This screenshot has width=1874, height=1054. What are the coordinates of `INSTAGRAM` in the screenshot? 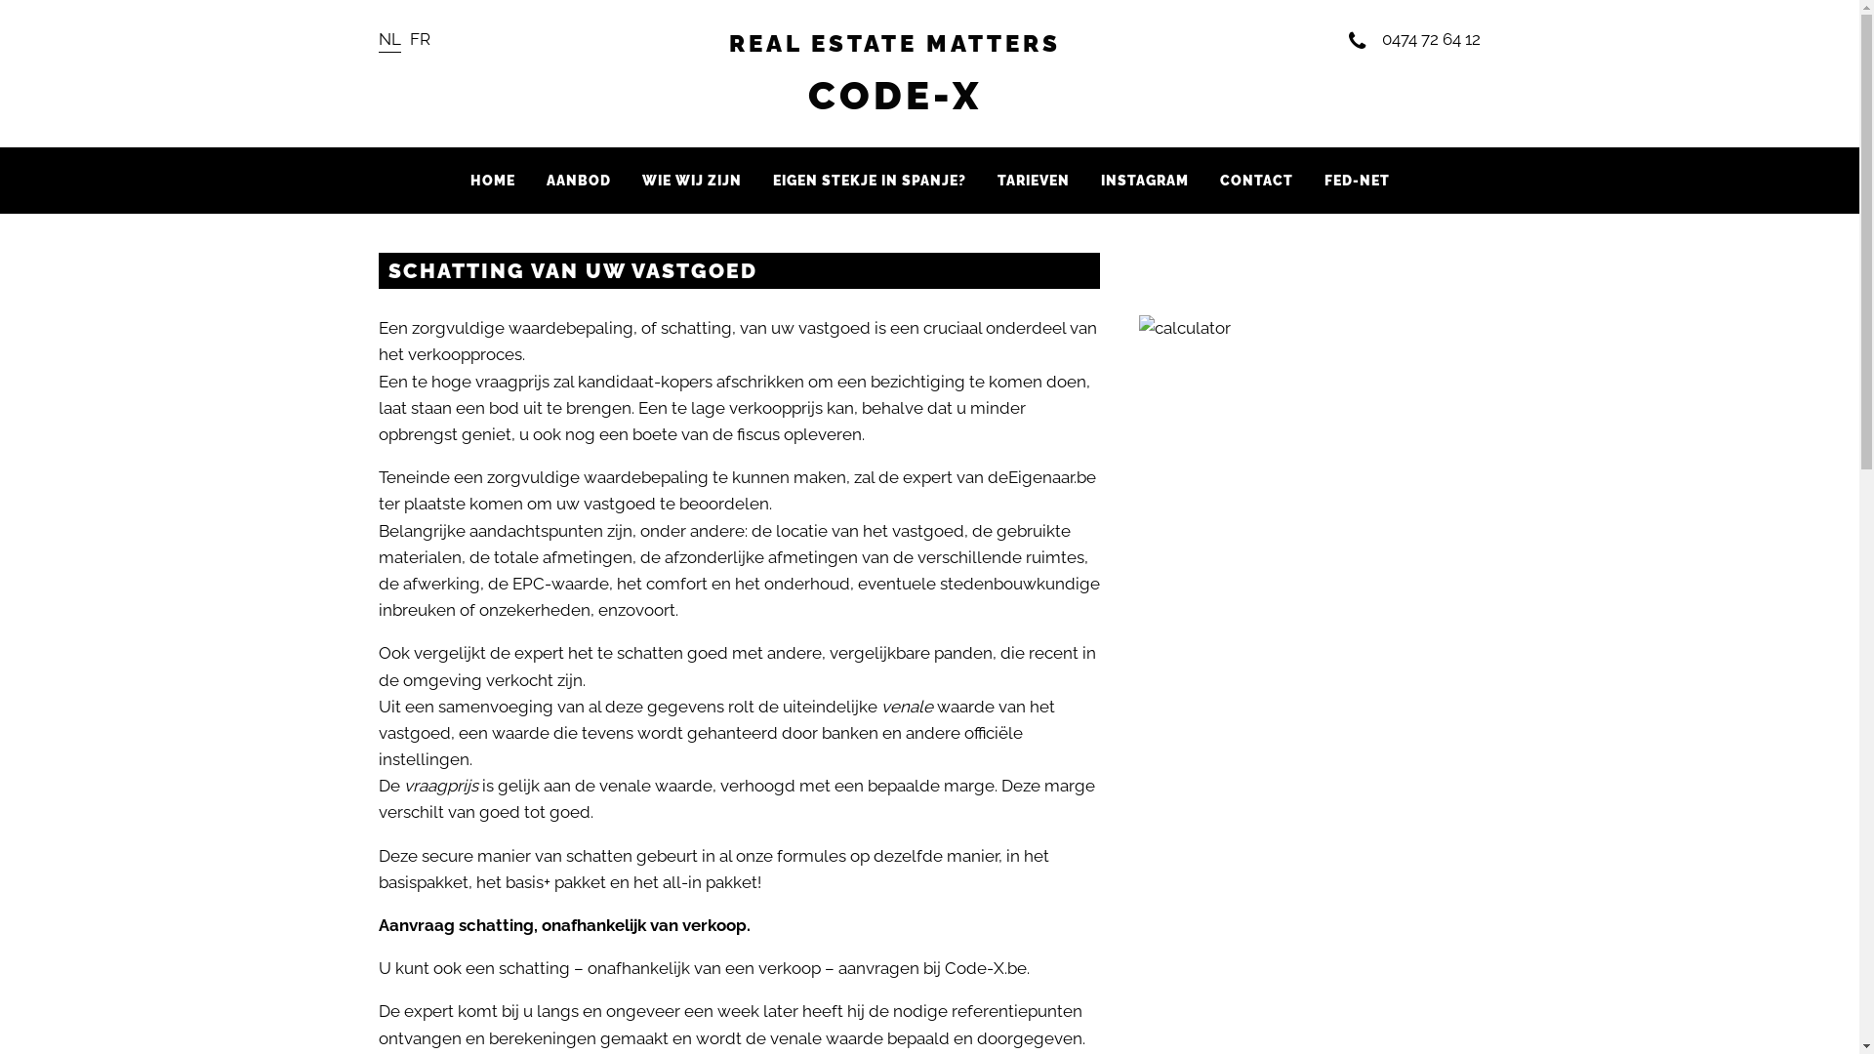 It's located at (1145, 181).